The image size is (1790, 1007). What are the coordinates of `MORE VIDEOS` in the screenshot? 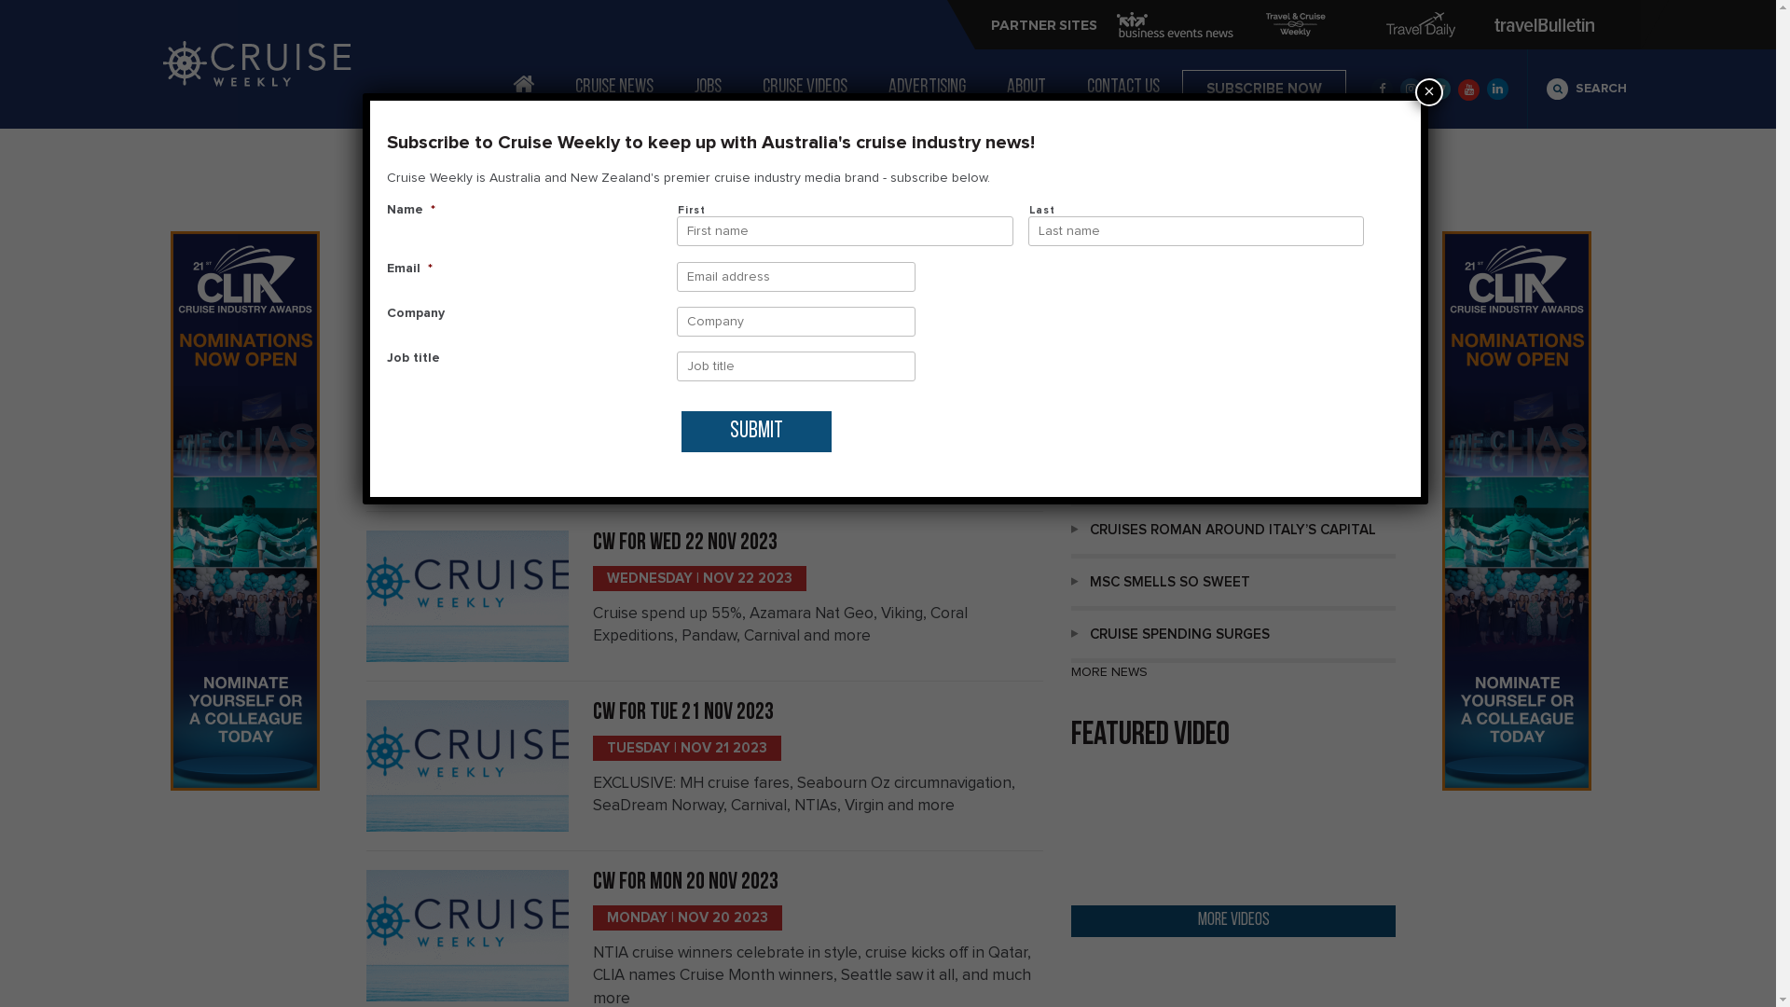 It's located at (1233, 921).